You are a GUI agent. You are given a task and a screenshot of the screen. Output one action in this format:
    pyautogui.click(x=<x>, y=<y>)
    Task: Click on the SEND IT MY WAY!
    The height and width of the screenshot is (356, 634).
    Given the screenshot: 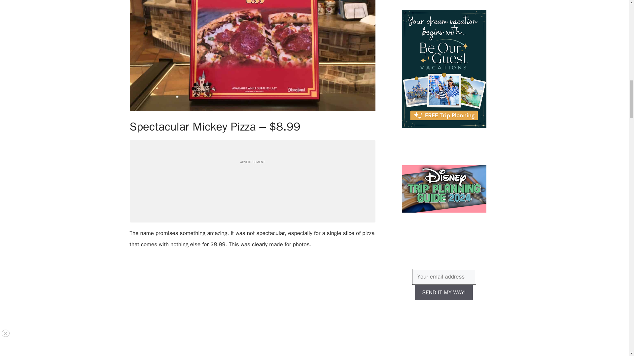 What is the action you would take?
    pyautogui.click(x=444, y=293)
    